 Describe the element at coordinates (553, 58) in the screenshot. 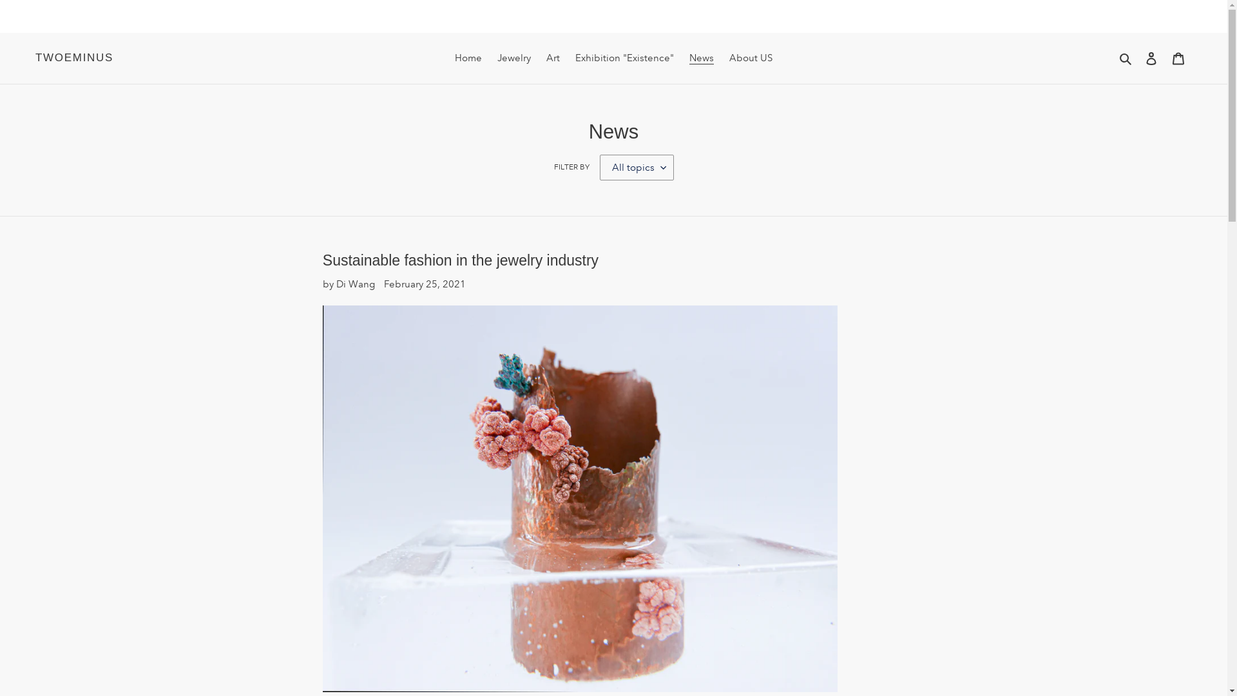

I see `Art` at that location.